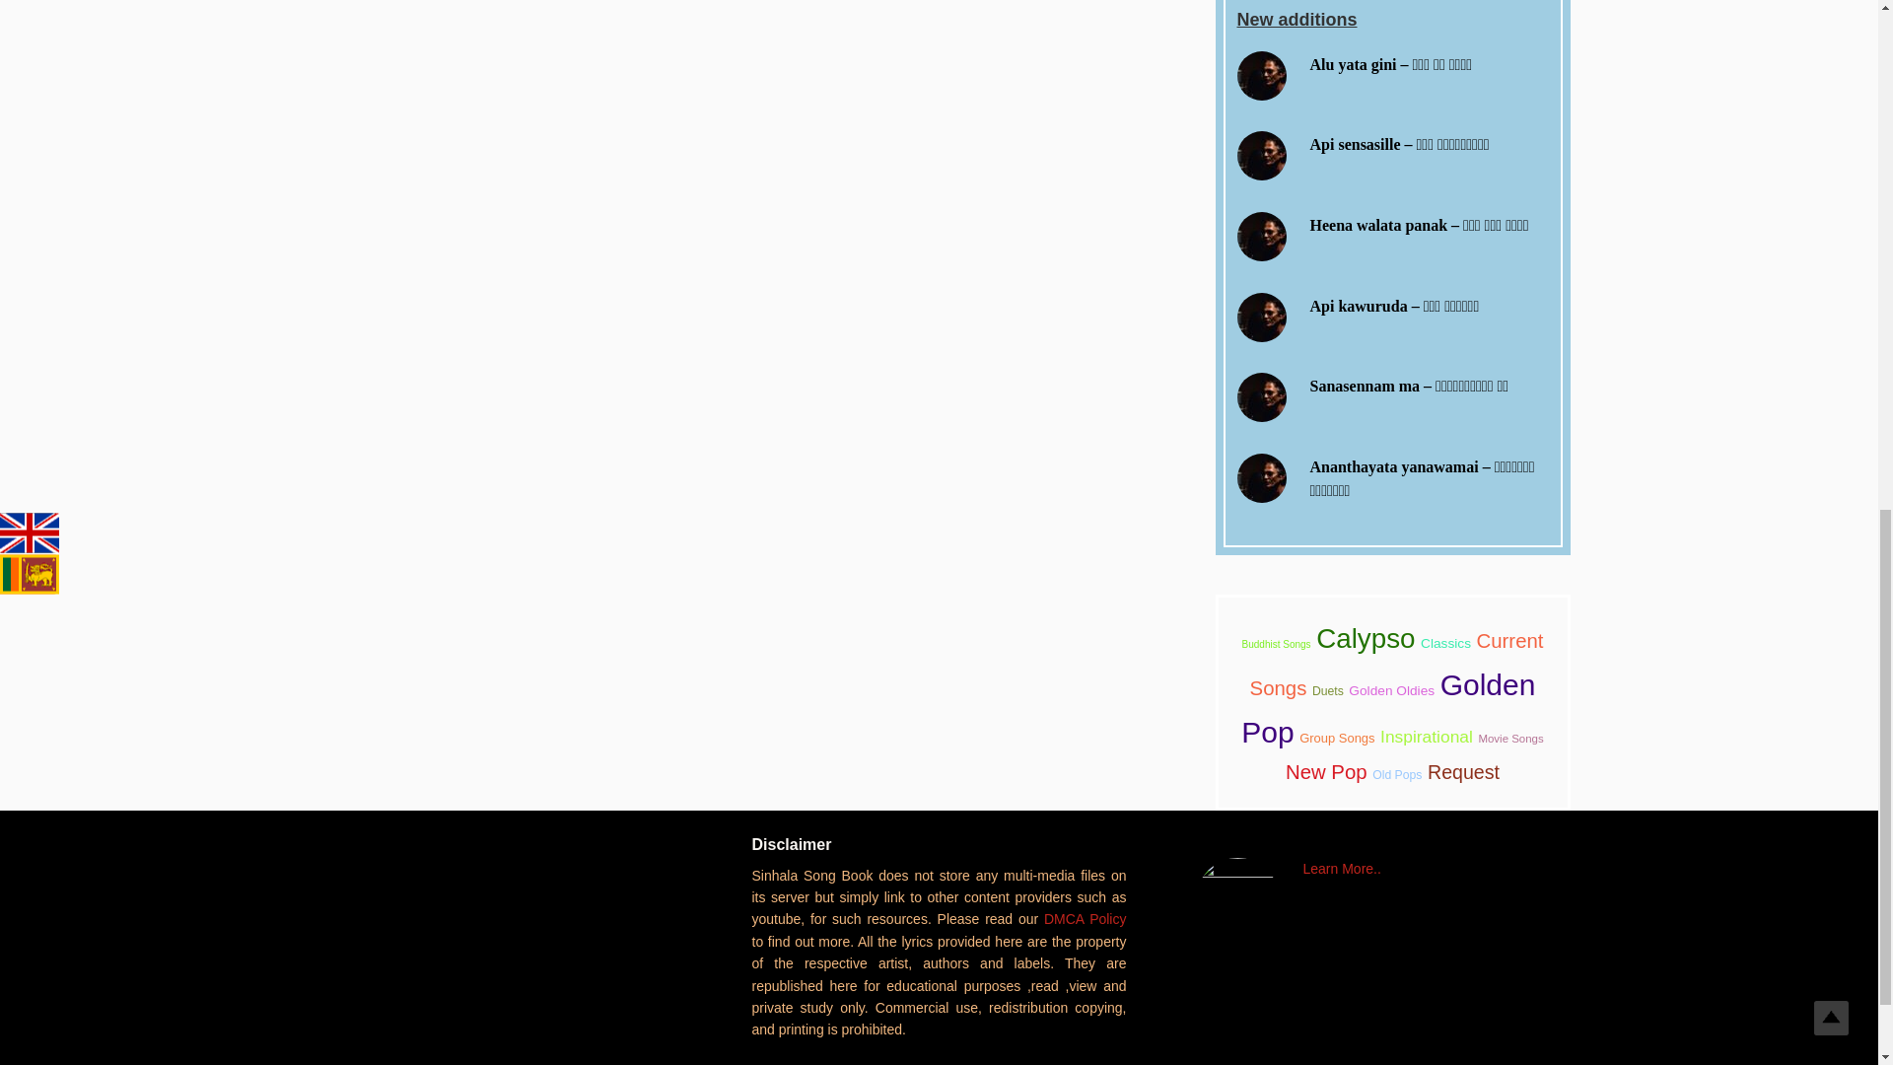 Image resolution: width=1893 pixels, height=1065 pixels. I want to click on 29 topics, so click(1365, 638).